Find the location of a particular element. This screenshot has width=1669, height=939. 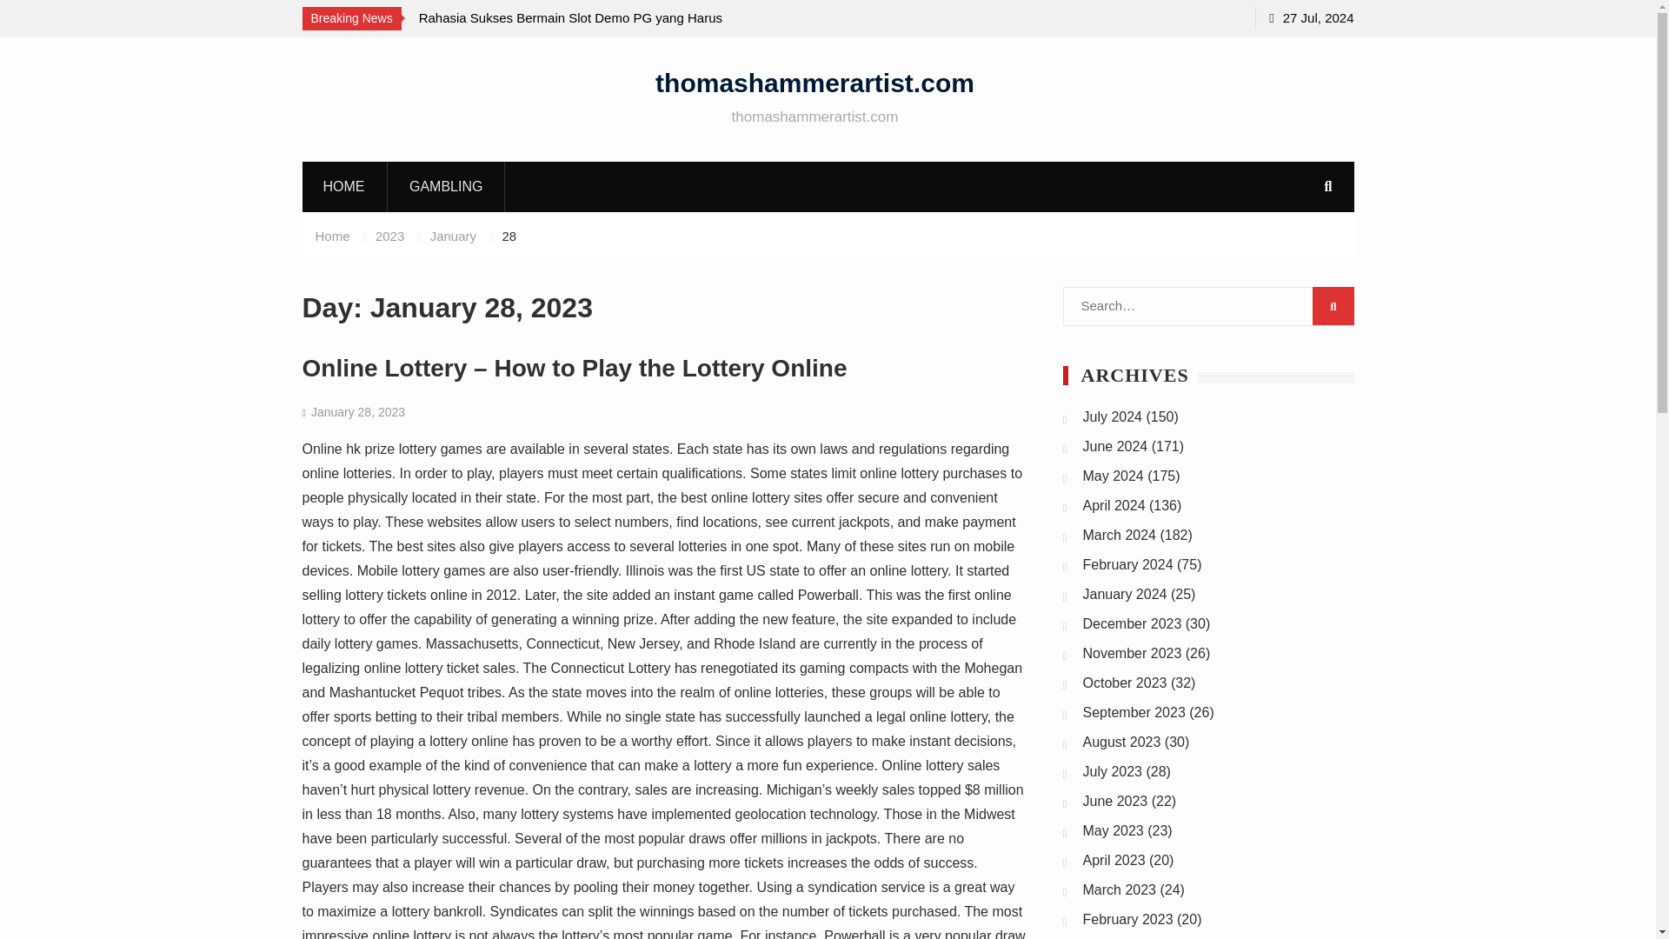

May 2024 is located at coordinates (1113, 476).